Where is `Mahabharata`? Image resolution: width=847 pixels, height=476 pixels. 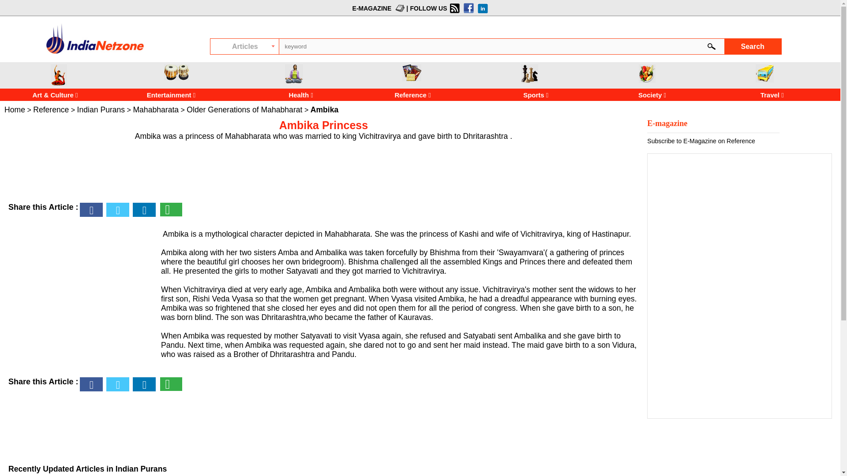 Mahabharata is located at coordinates (156, 109).